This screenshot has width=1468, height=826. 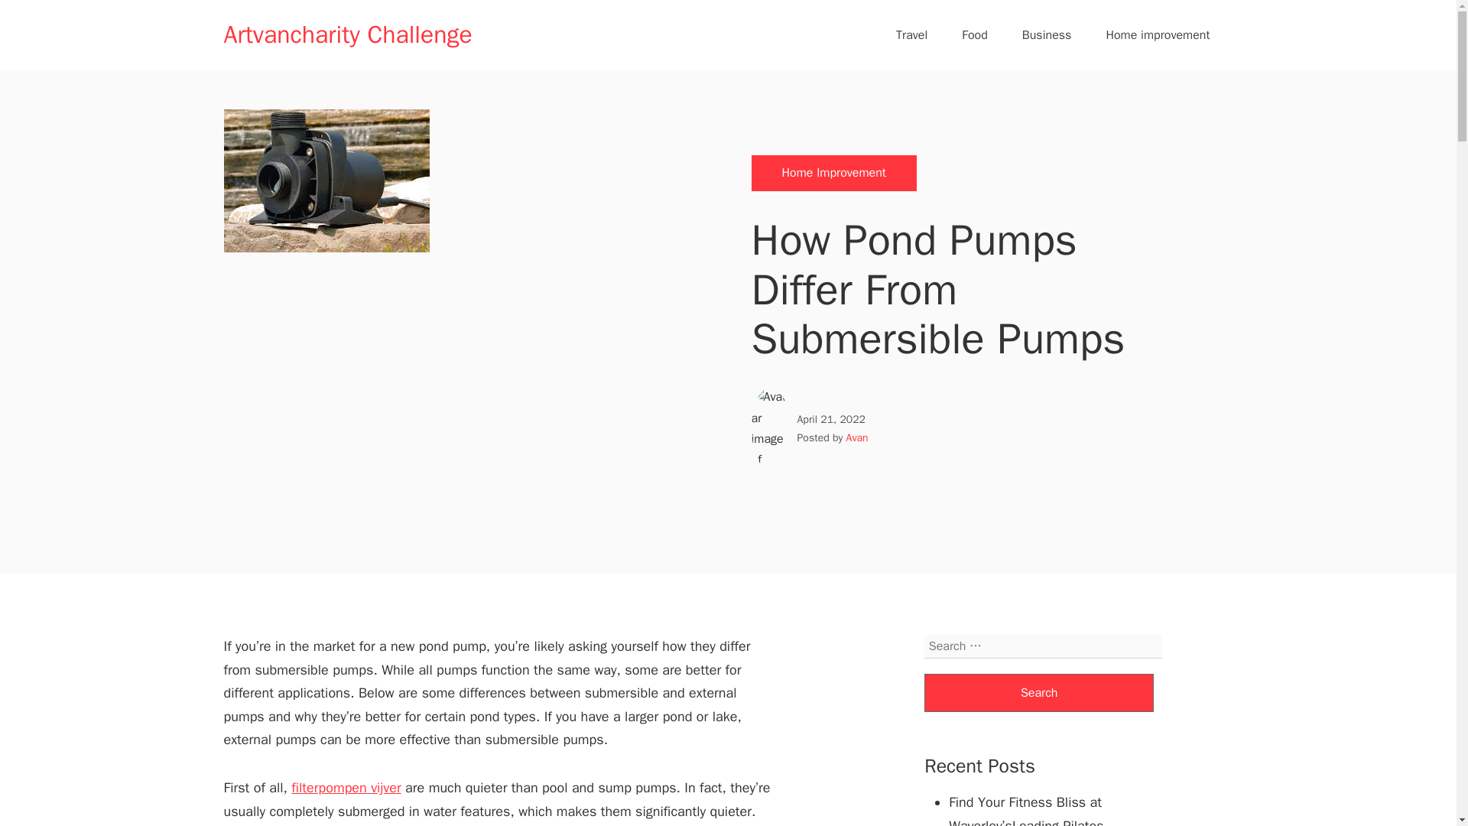 What do you see at coordinates (833, 173) in the screenshot?
I see `Home Improvement` at bounding box center [833, 173].